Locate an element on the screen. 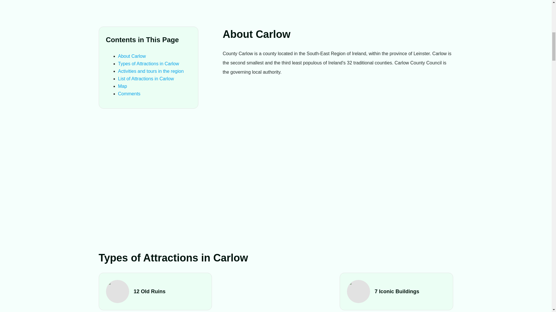 Image resolution: width=556 pixels, height=312 pixels. List of Attractions in Carlow is located at coordinates (146, 79).